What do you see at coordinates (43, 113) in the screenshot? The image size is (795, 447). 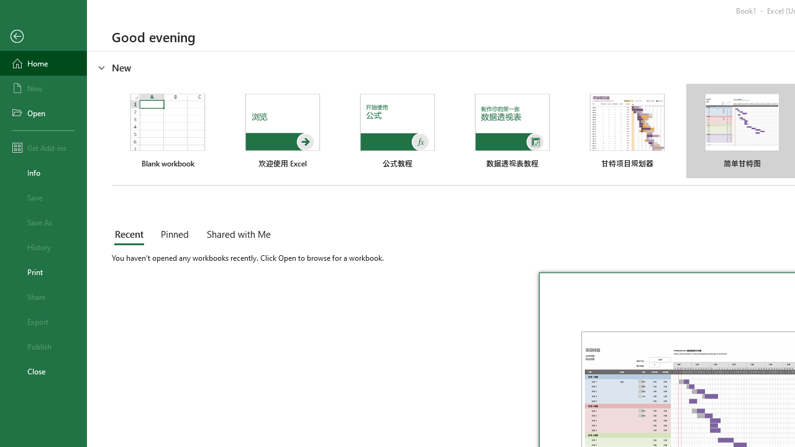 I see `Open` at bounding box center [43, 113].